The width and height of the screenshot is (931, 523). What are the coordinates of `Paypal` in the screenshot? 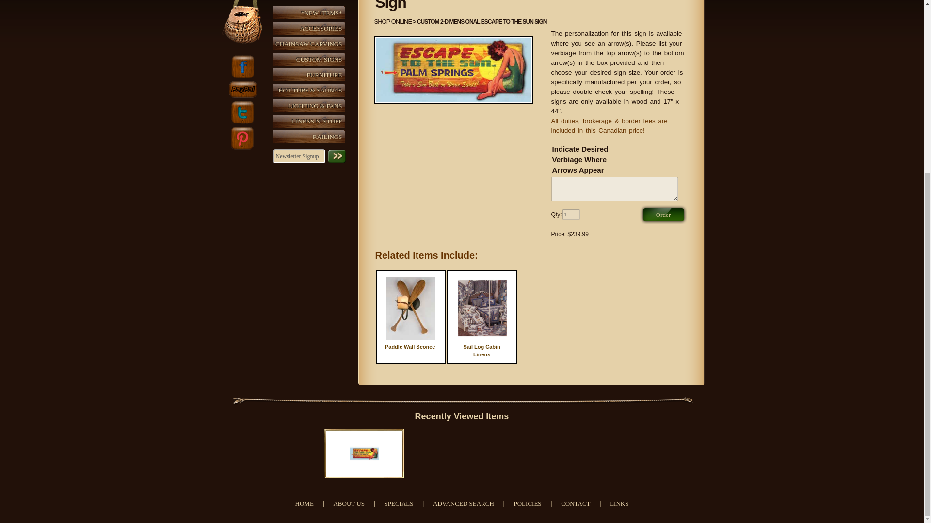 It's located at (242, 90).